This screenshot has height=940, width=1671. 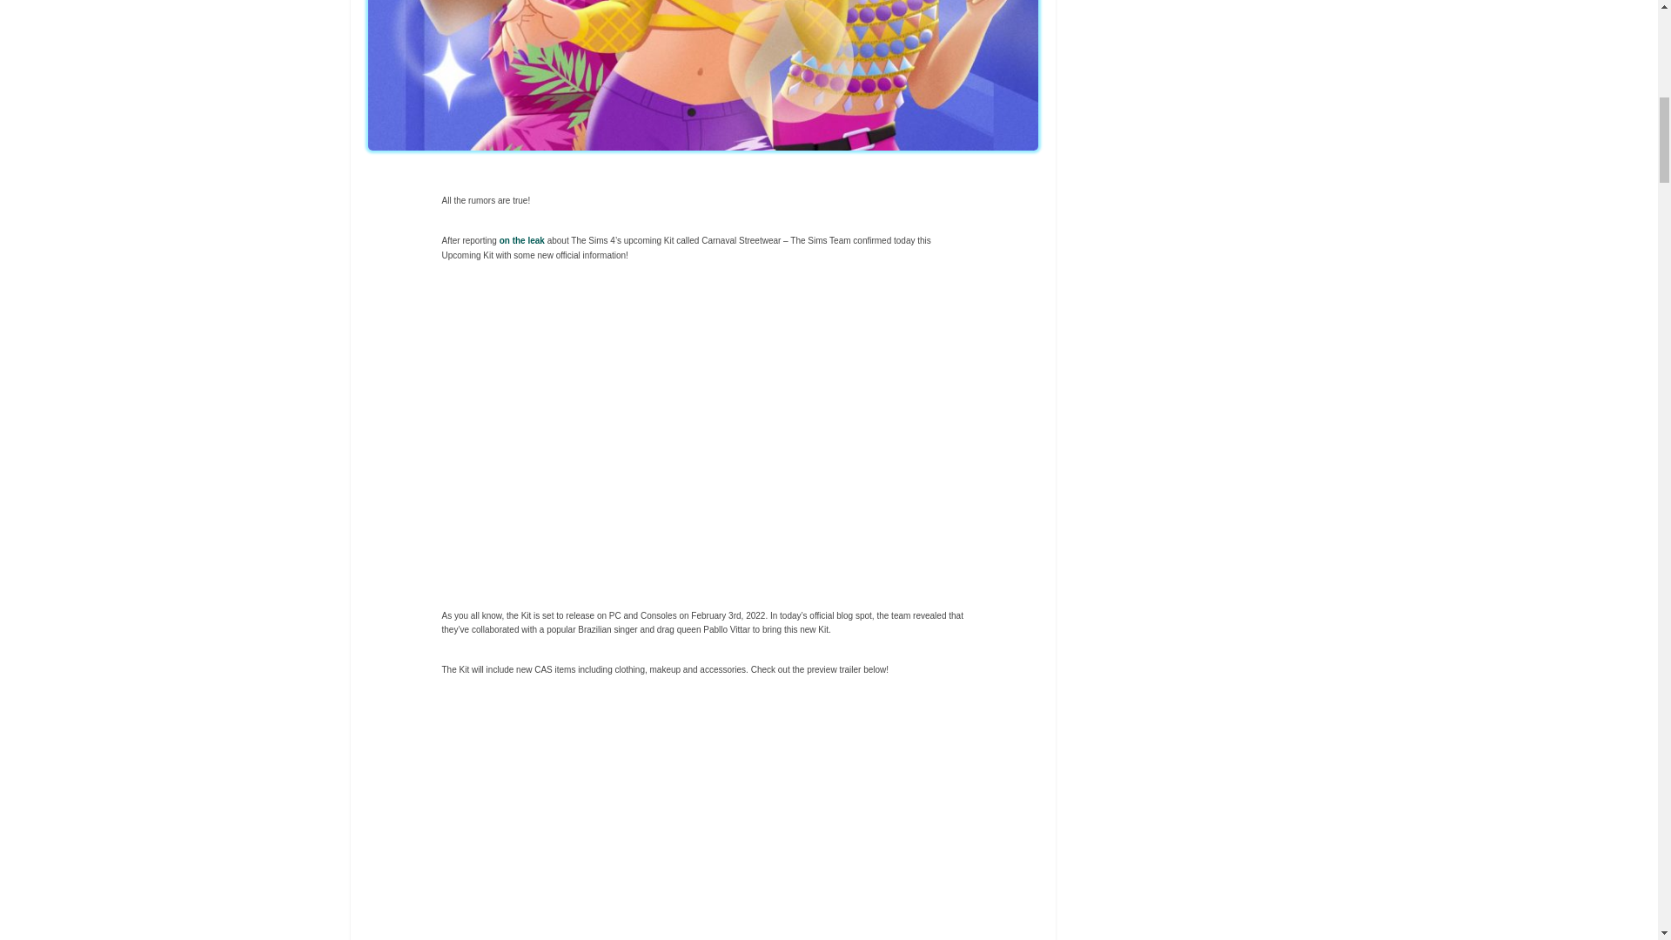 What do you see at coordinates (702, 75) in the screenshot?
I see `The Sims 4 Carnaval Streetwear Kit has been announced! 1` at bounding box center [702, 75].